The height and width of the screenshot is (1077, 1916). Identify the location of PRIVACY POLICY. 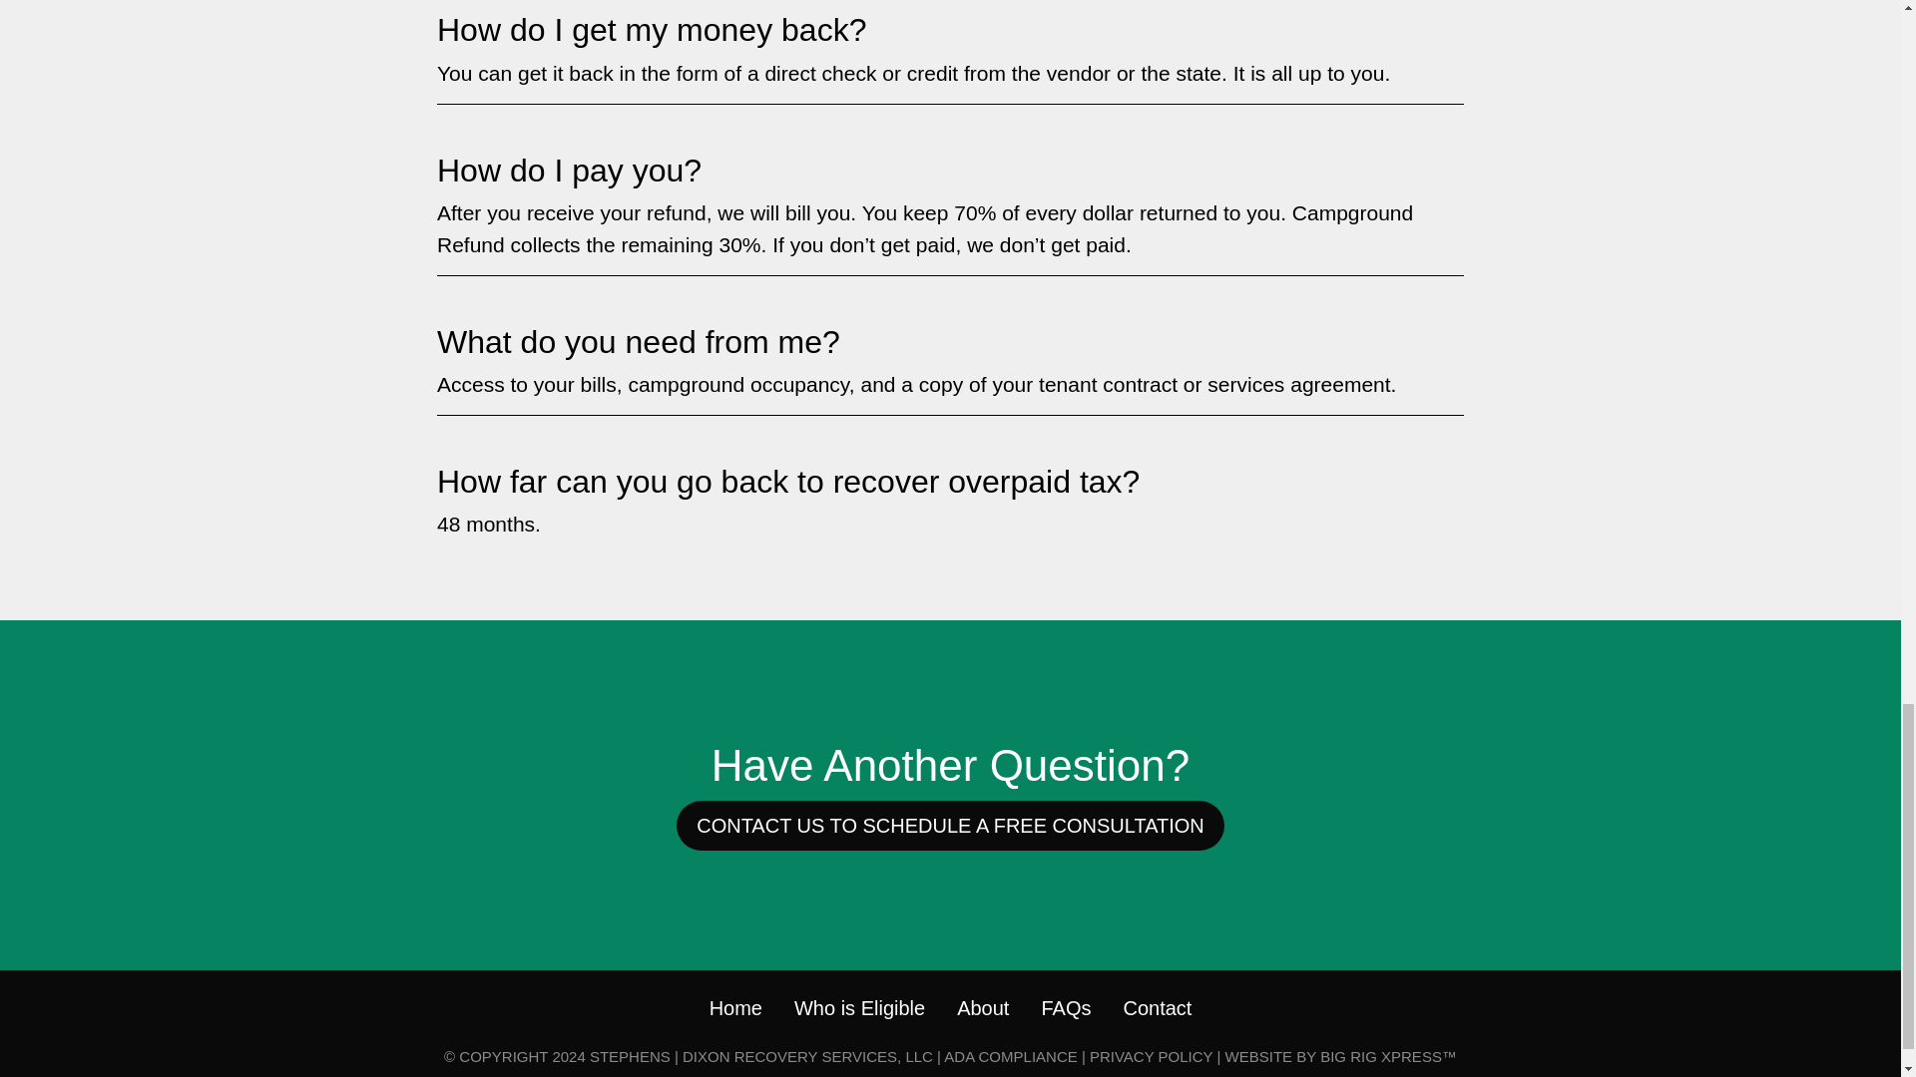
(1152, 1056).